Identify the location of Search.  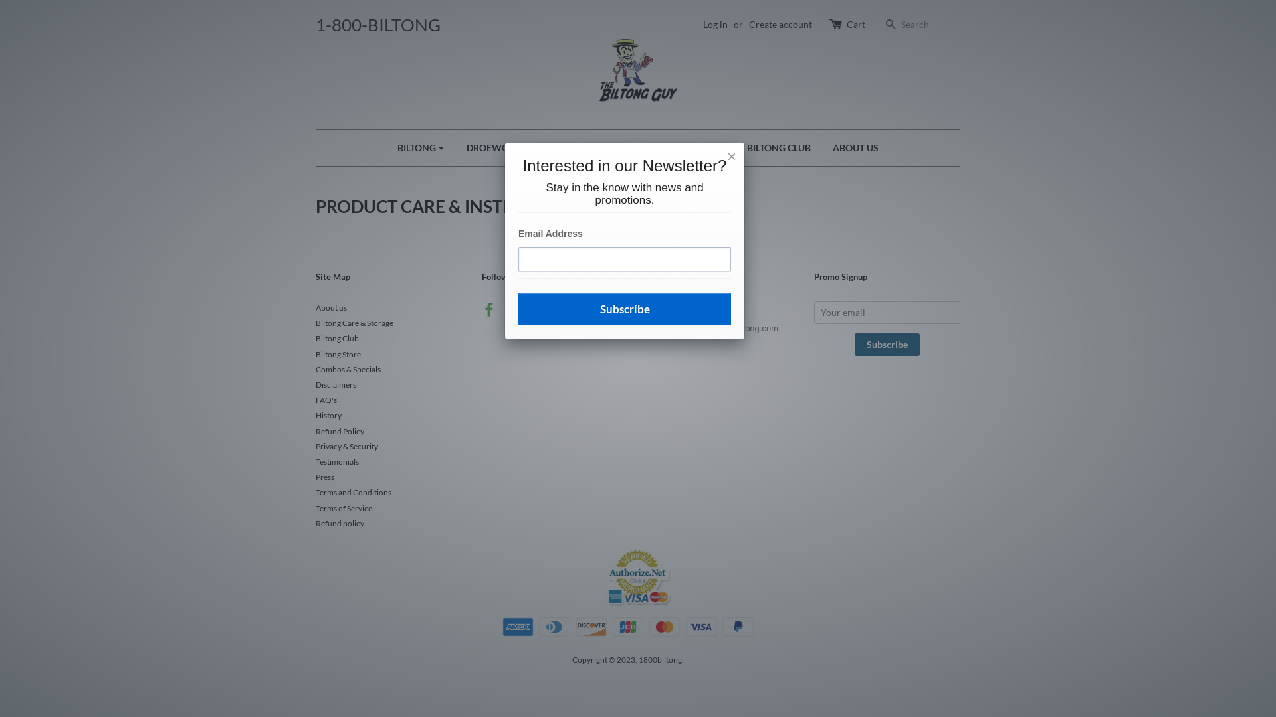
(891, 25).